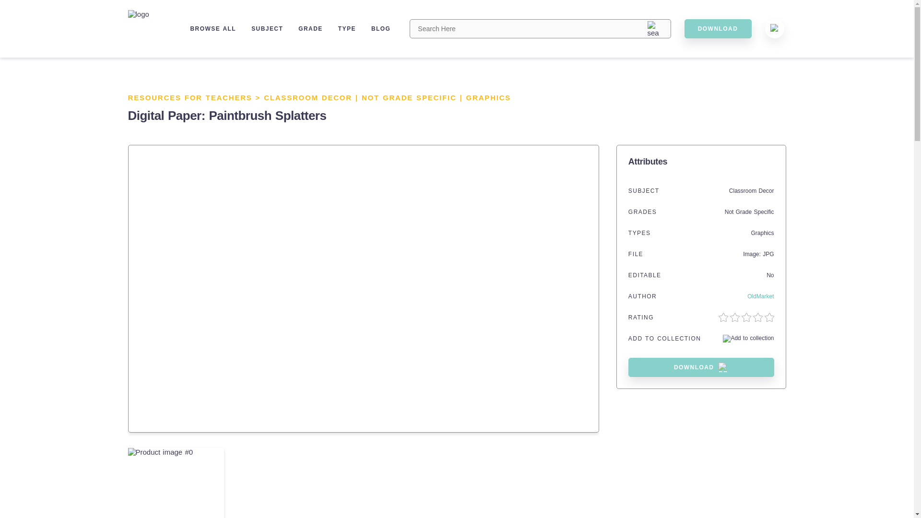 The image size is (921, 518). What do you see at coordinates (718, 28) in the screenshot?
I see `DOWNLOAD` at bounding box center [718, 28].